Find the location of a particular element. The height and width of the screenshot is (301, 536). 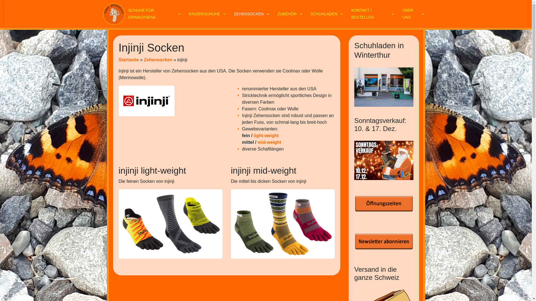

KINDERSCHUHE is located at coordinates (208, 14).